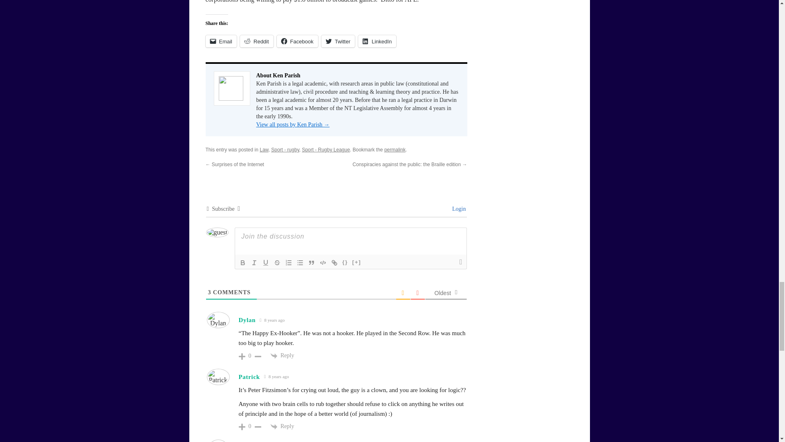 The height and width of the screenshot is (442, 785). Describe the element at coordinates (264, 149) in the screenshot. I see `Law` at that location.